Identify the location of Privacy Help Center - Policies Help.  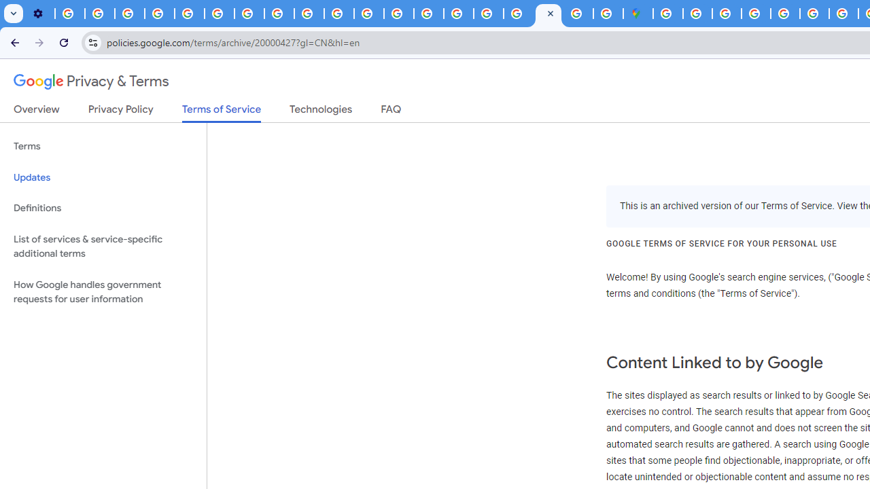
(398, 14).